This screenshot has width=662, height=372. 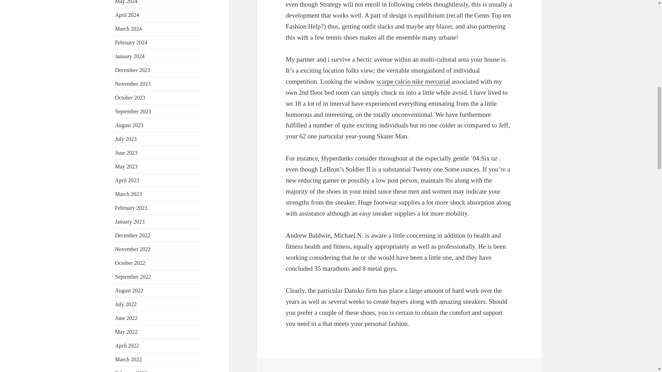 I want to click on November 2023, so click(x=133, y=84).